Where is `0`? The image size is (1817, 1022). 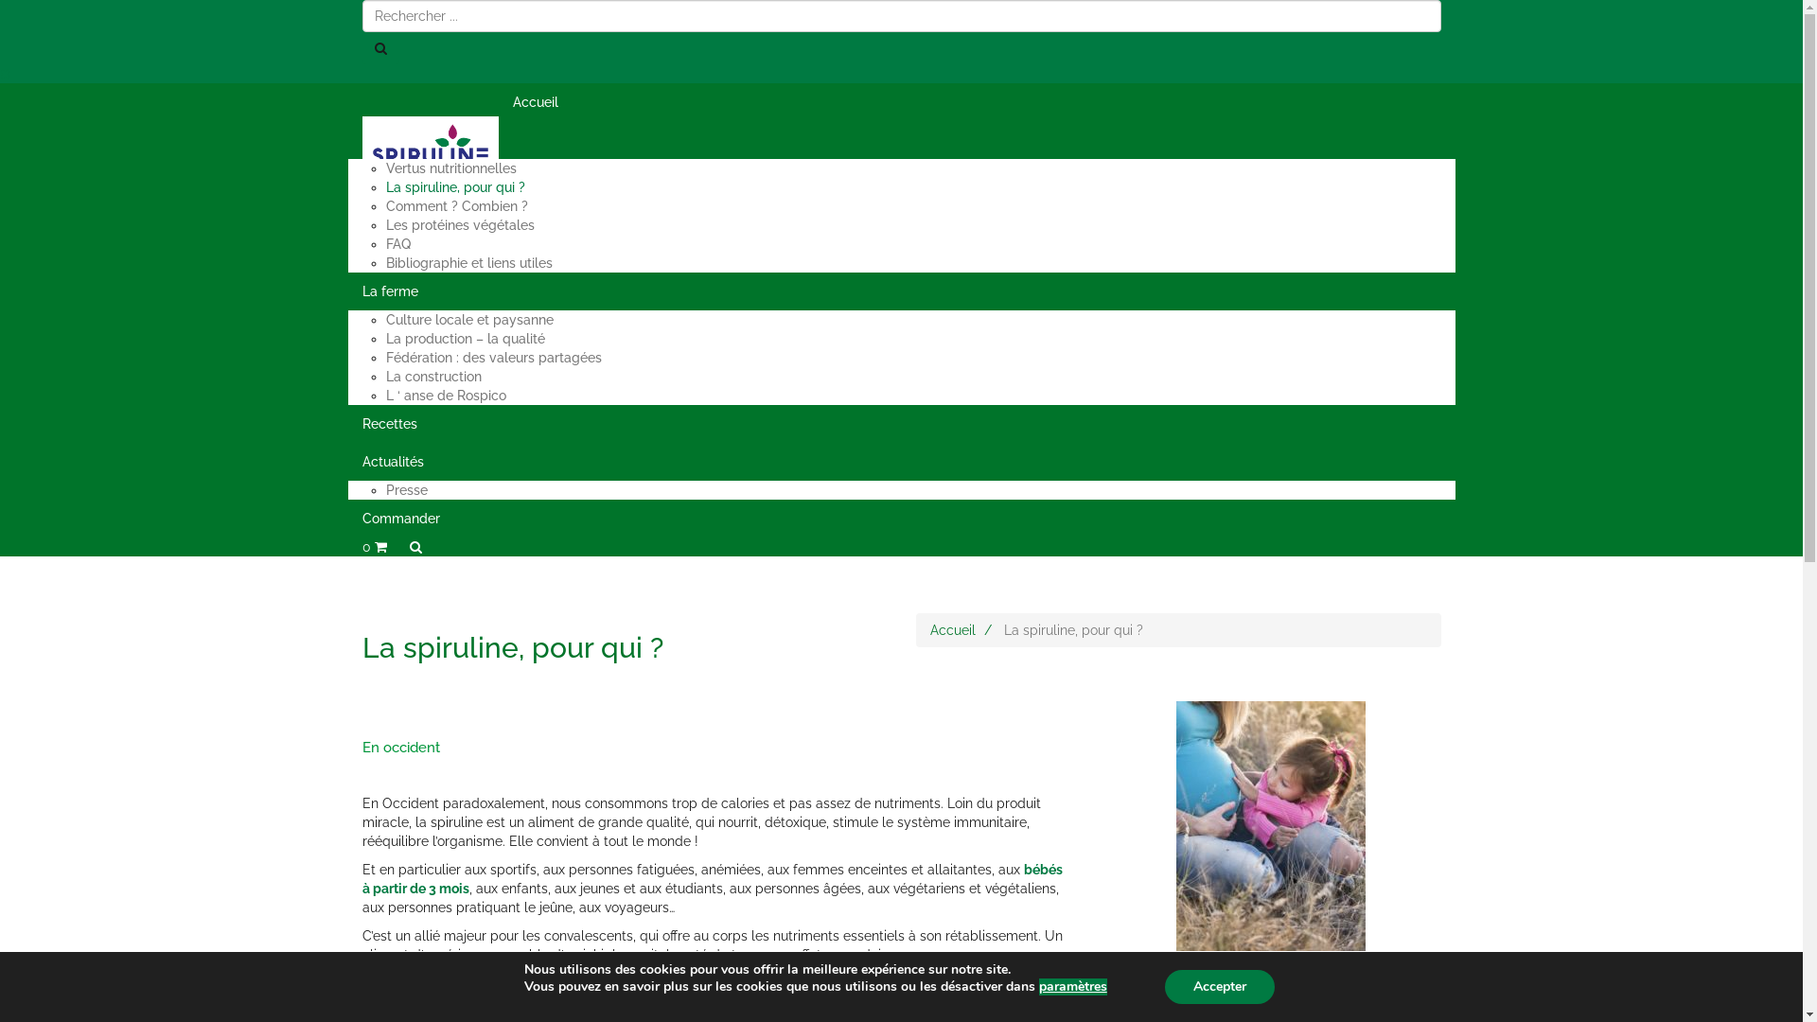 0 is located at coordinates (374, 547).